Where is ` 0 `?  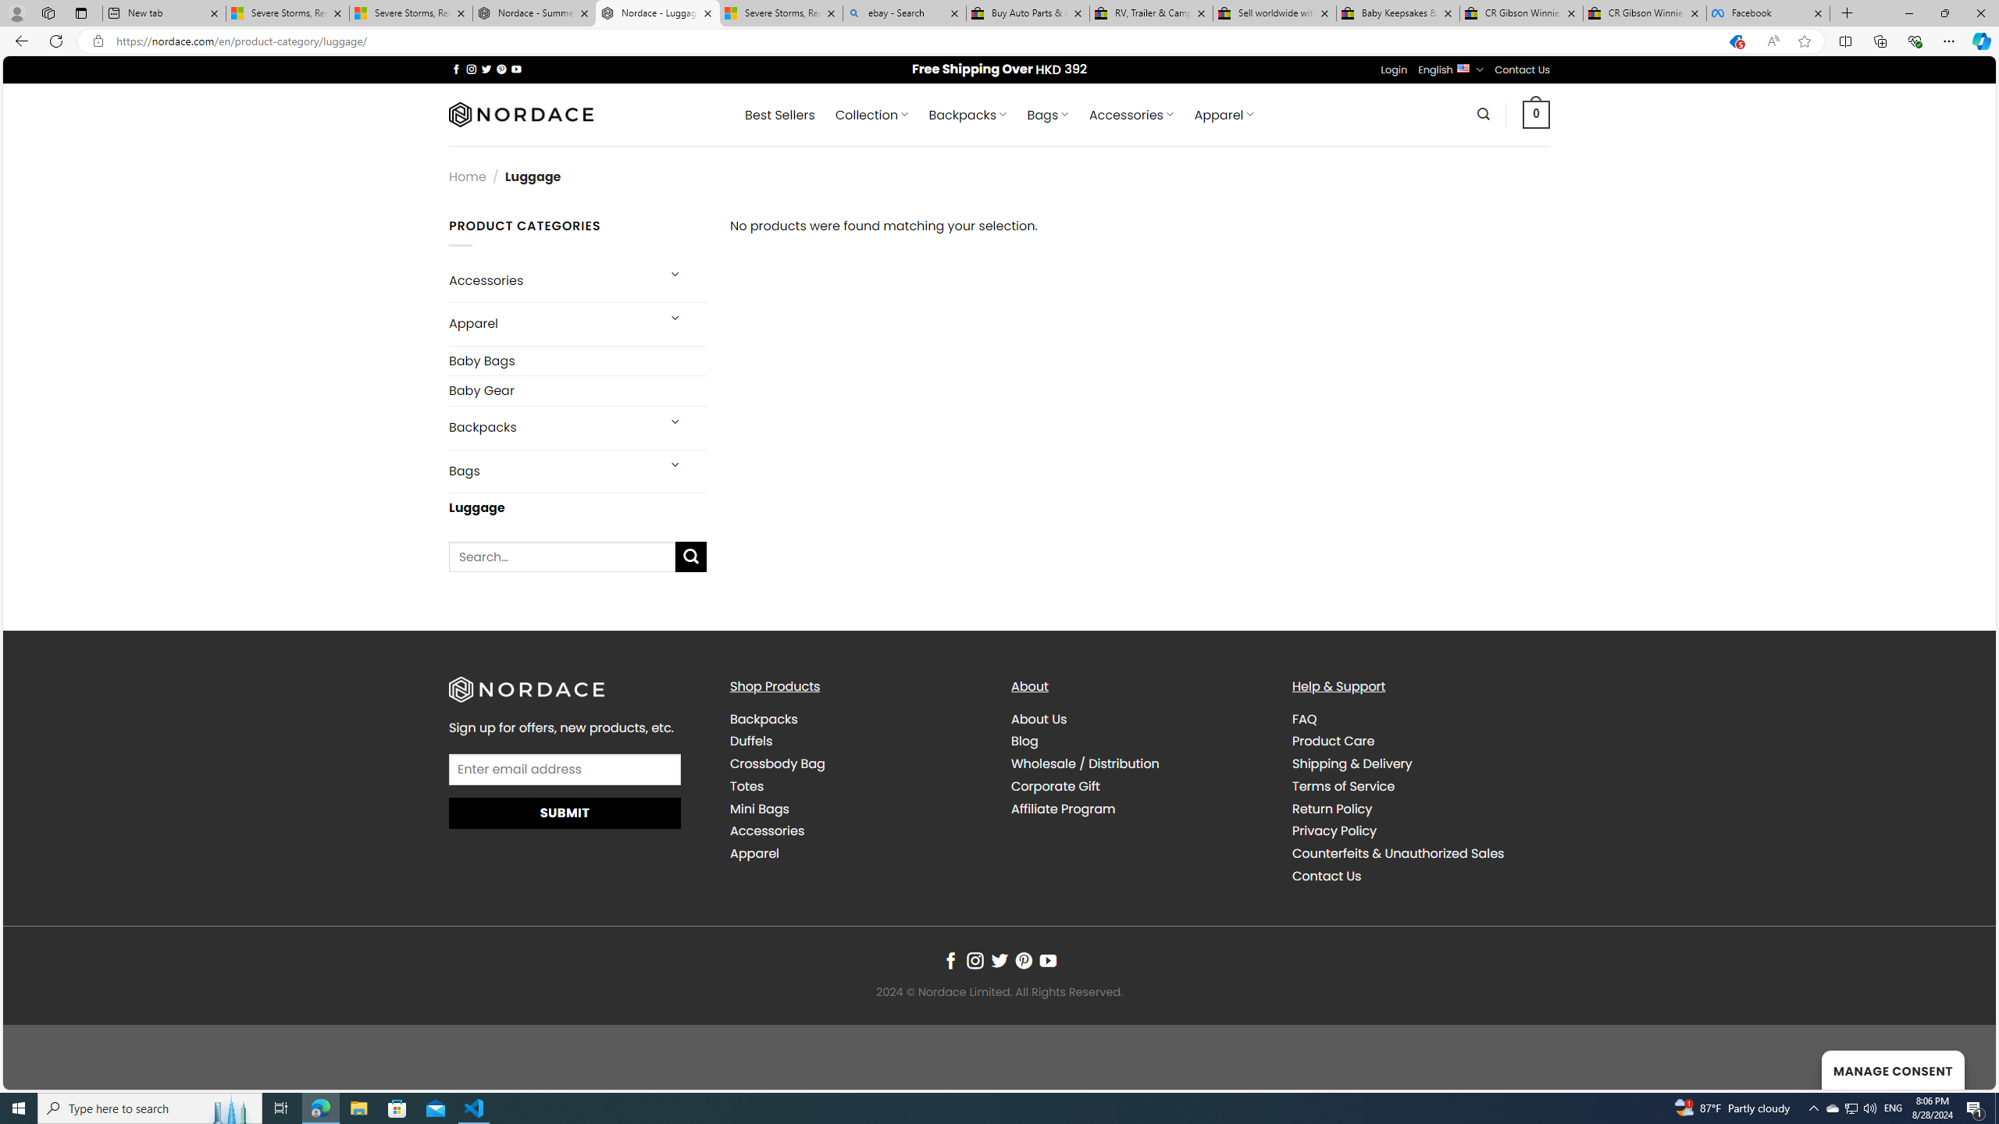
 0  is located at coordinates (1536, 114).